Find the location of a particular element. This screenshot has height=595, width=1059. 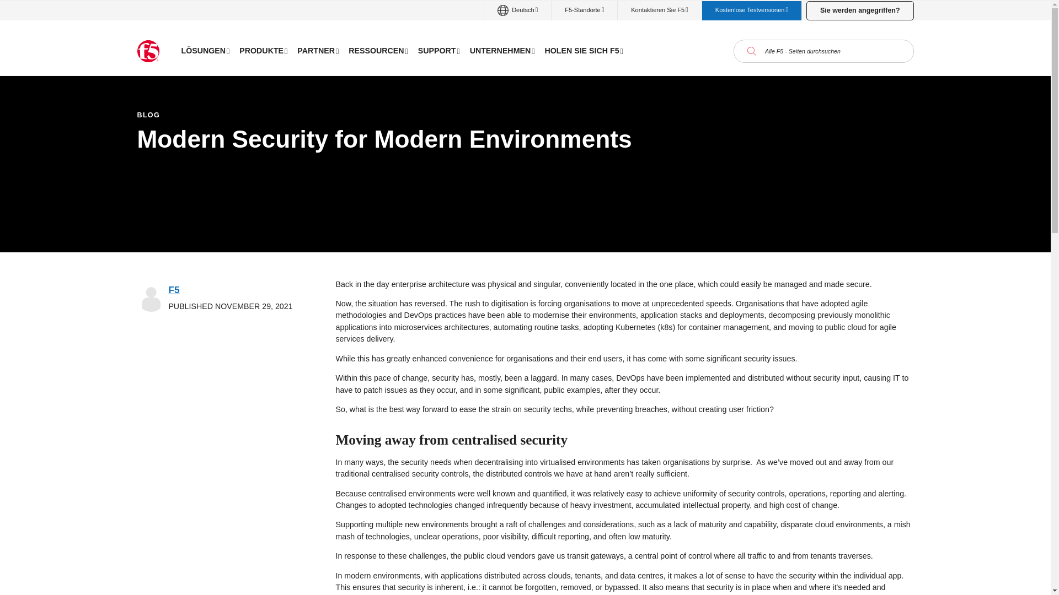

HOLEN SIE SICH F5 is located at coordinates (584, 51).